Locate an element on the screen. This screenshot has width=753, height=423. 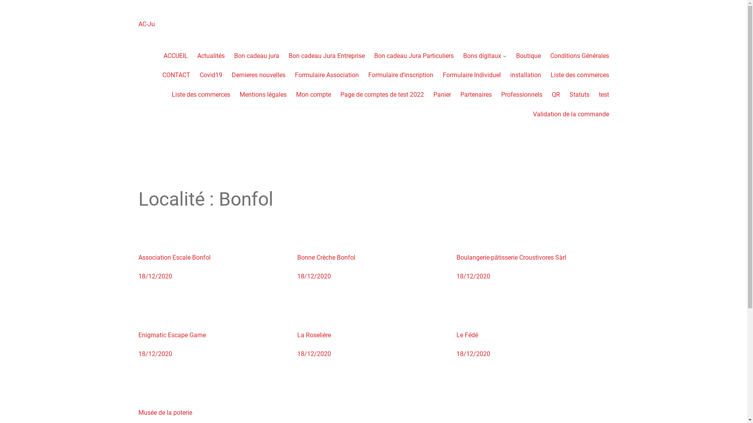
18/12/2020 is located at coordinates (314, 277).